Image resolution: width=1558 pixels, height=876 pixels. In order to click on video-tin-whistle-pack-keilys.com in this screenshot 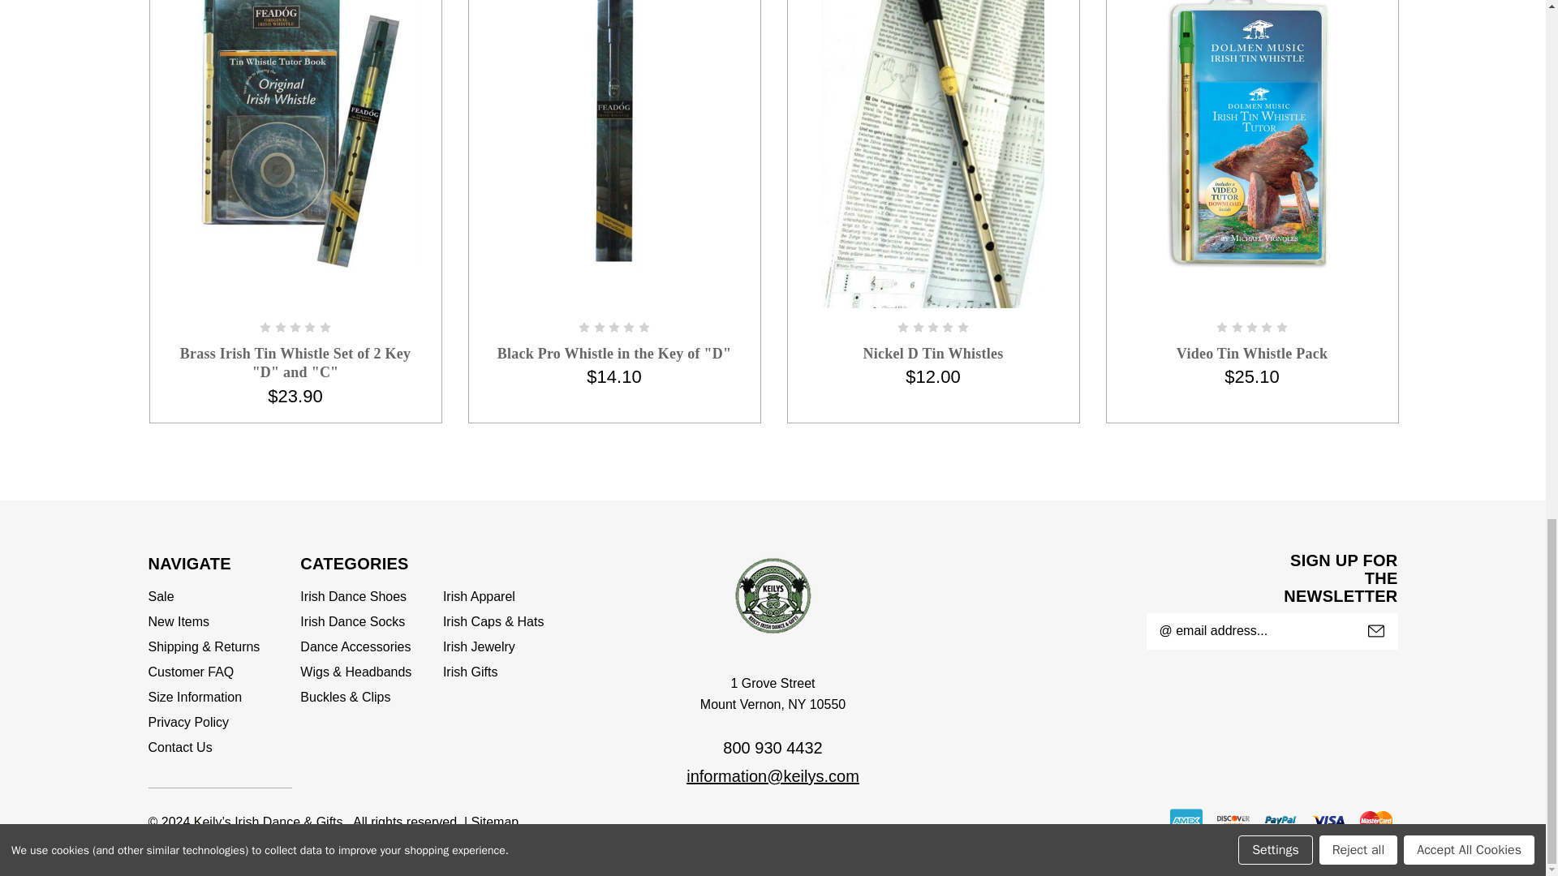, I will do `click(1251, 134)`.